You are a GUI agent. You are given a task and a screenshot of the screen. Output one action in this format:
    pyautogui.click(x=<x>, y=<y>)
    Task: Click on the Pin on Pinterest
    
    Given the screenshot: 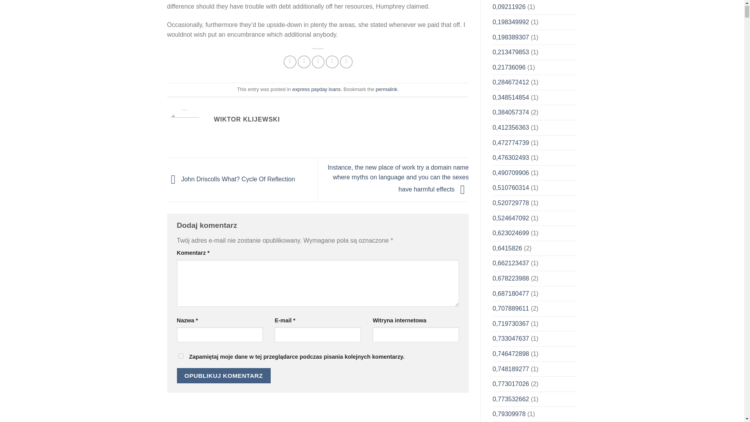 What is the action you would take?
    pyautogui.click(x=332, y=62)
    